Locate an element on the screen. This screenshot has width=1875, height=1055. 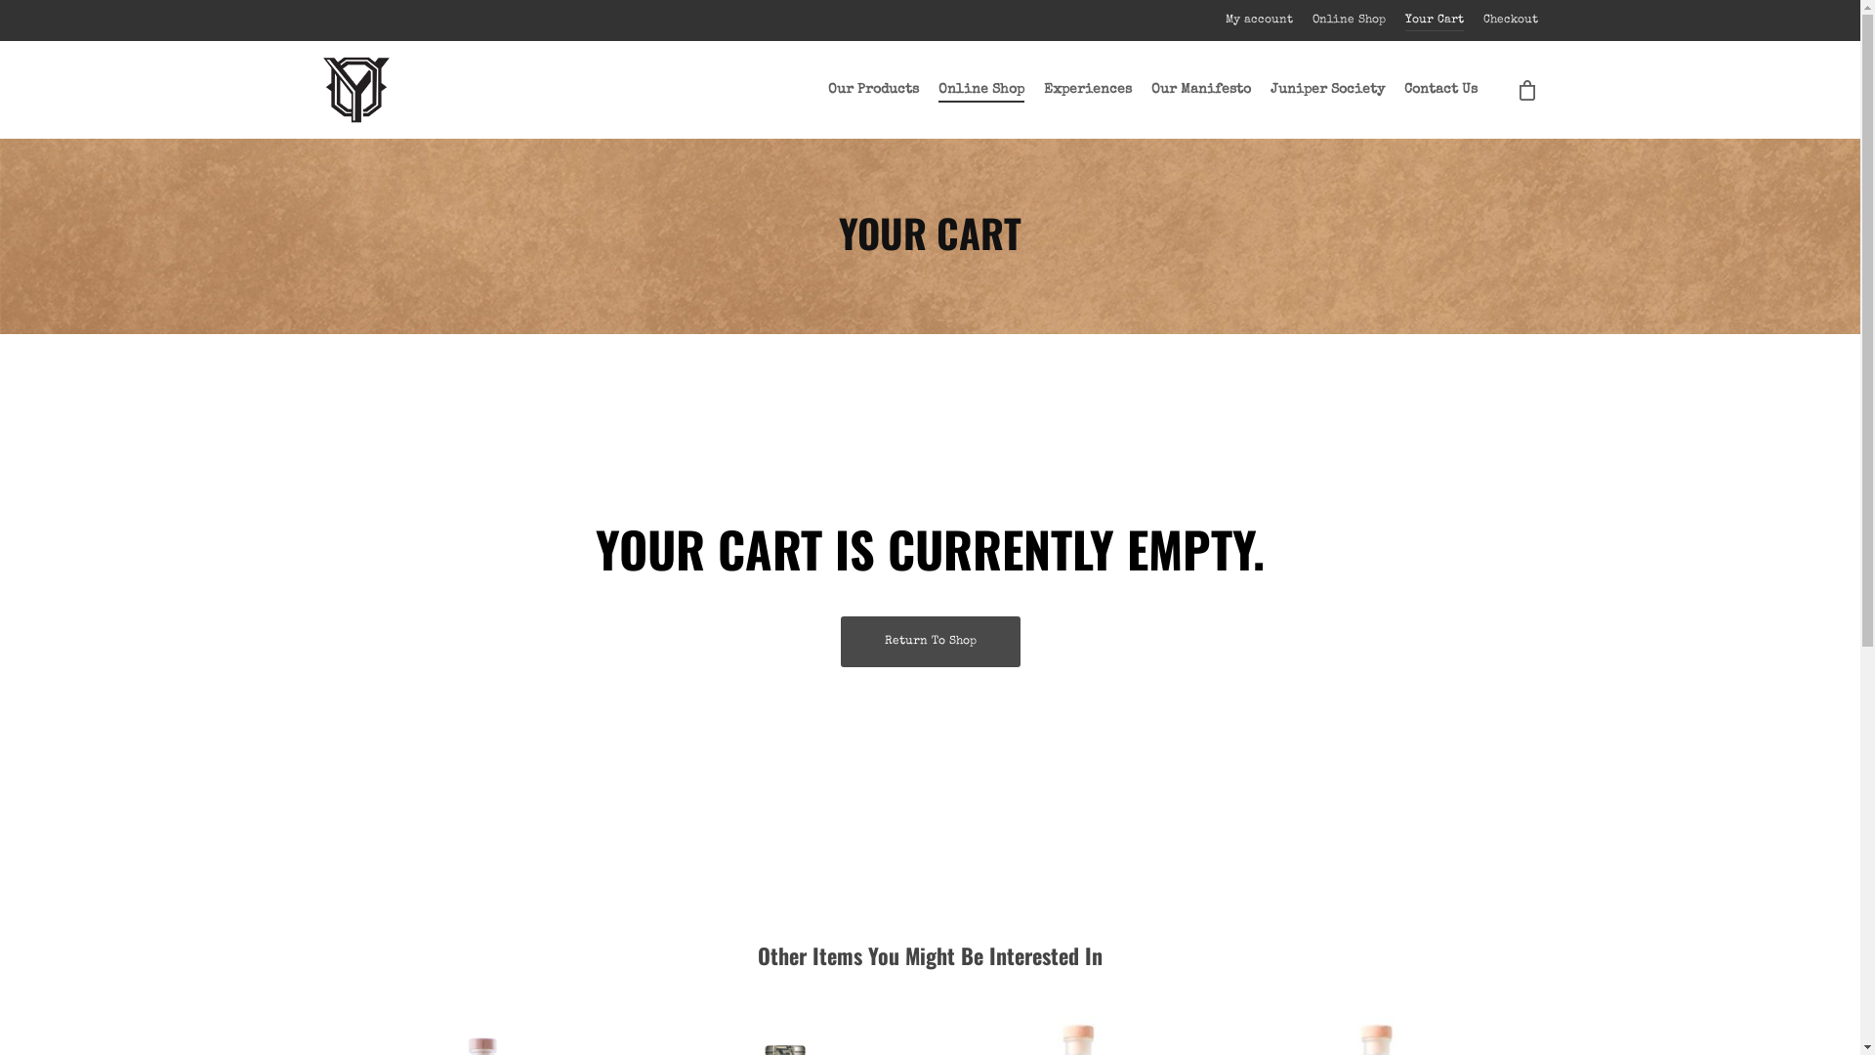
Online Shop is located at coordinates (1350, 21).